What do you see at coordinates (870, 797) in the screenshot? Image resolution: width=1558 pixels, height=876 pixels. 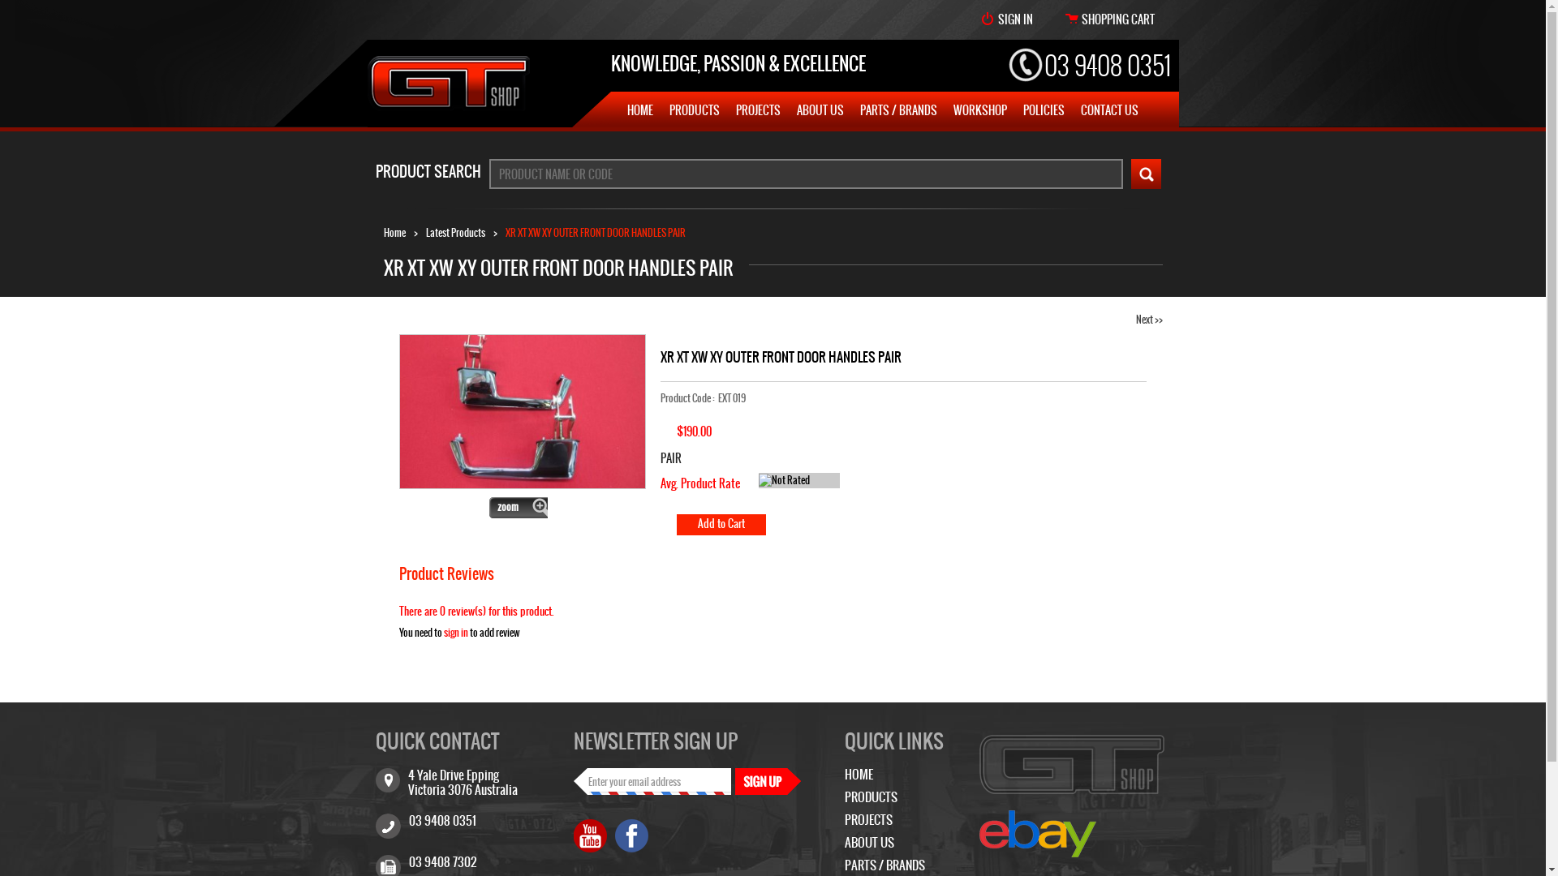 I see `PRODUCTS` at bounding box center [870, 797].